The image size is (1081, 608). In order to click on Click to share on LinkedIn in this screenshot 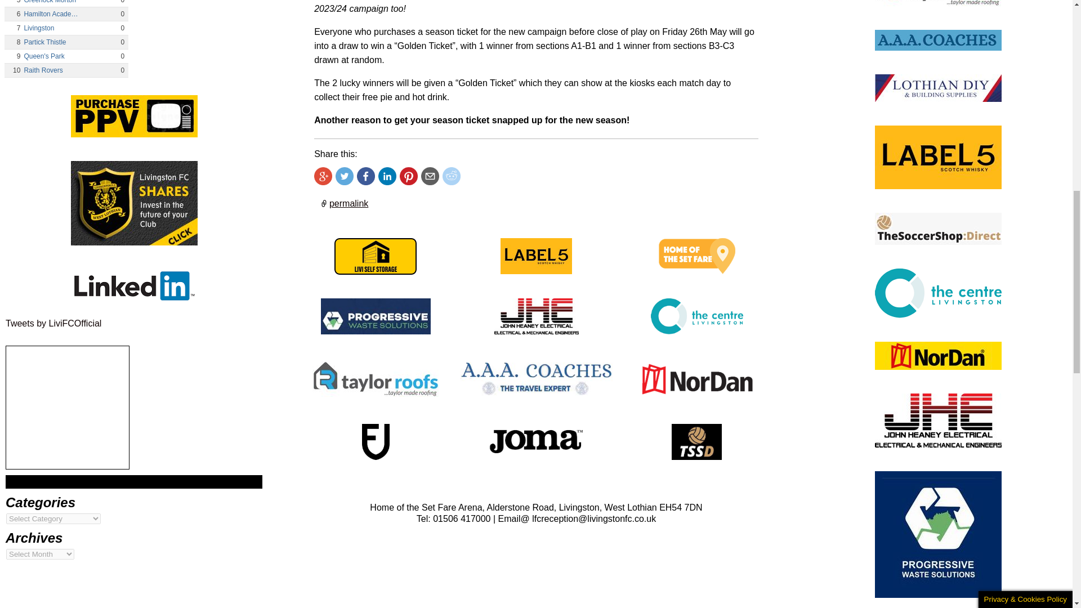, I will do `click(387, 176)`.